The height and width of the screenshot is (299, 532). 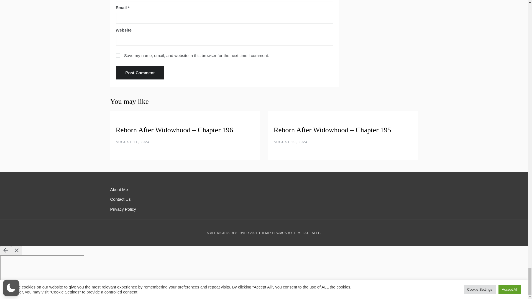 I want to click on Privacy Policy, so click(x=123, y=209).